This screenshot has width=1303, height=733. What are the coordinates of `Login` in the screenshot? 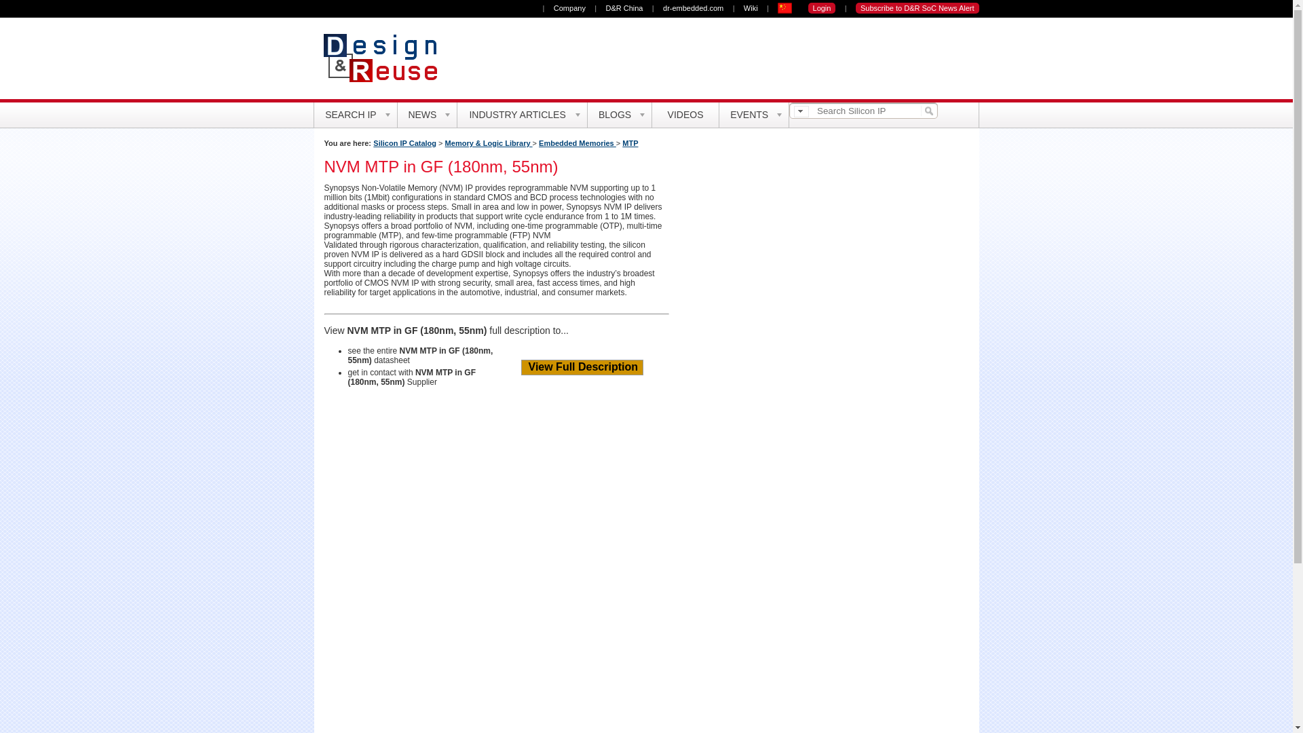 It's located at (822, 8).